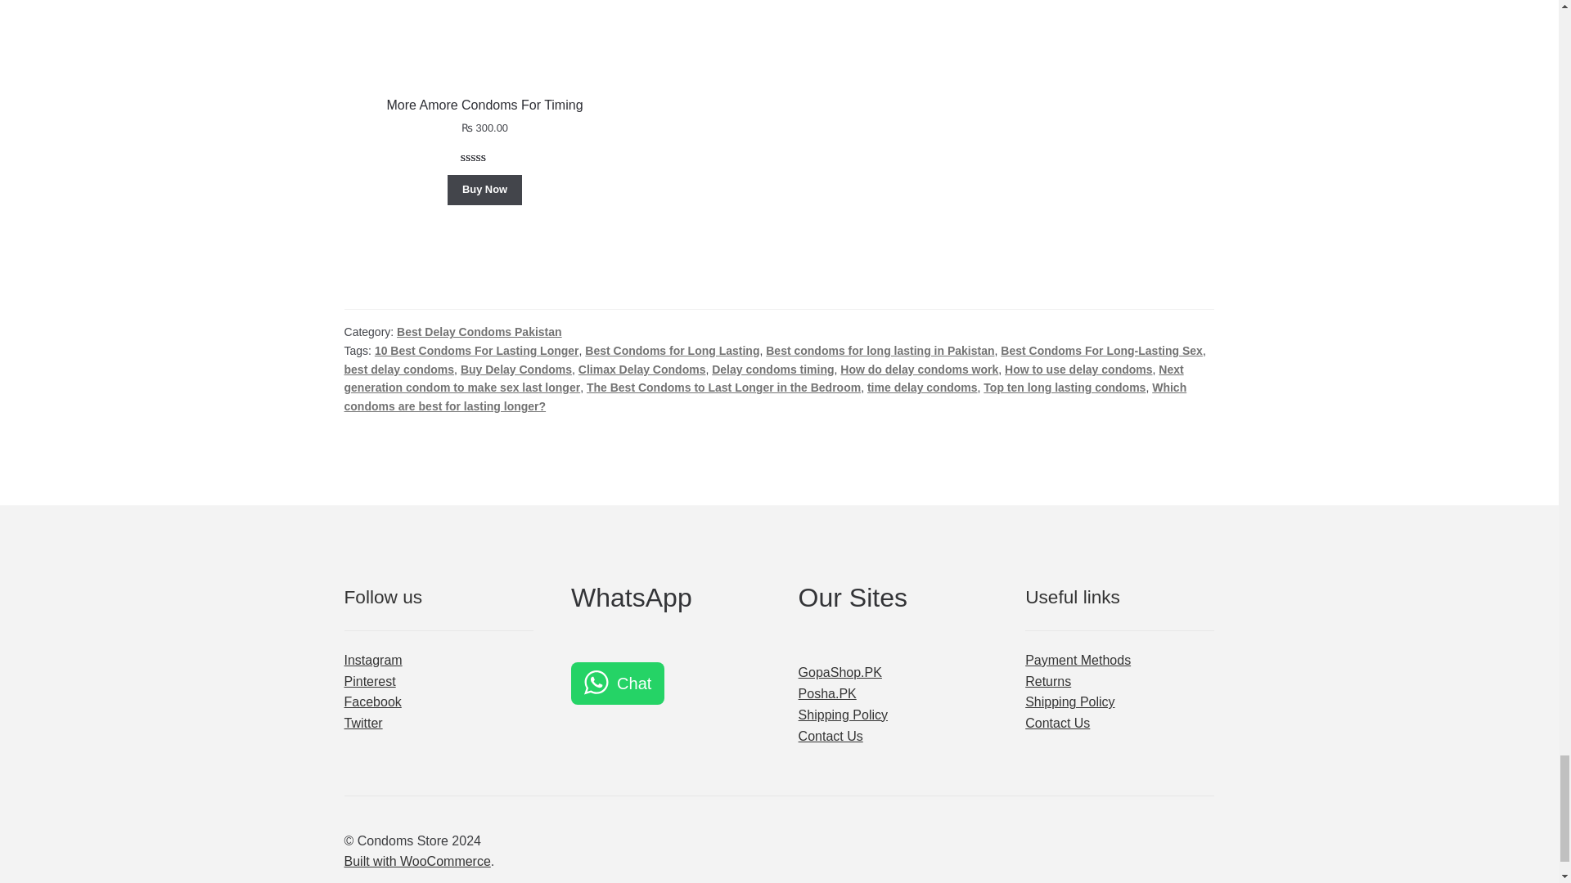  I want to click on More Amore Condoms For Timing, so click(484, 60).